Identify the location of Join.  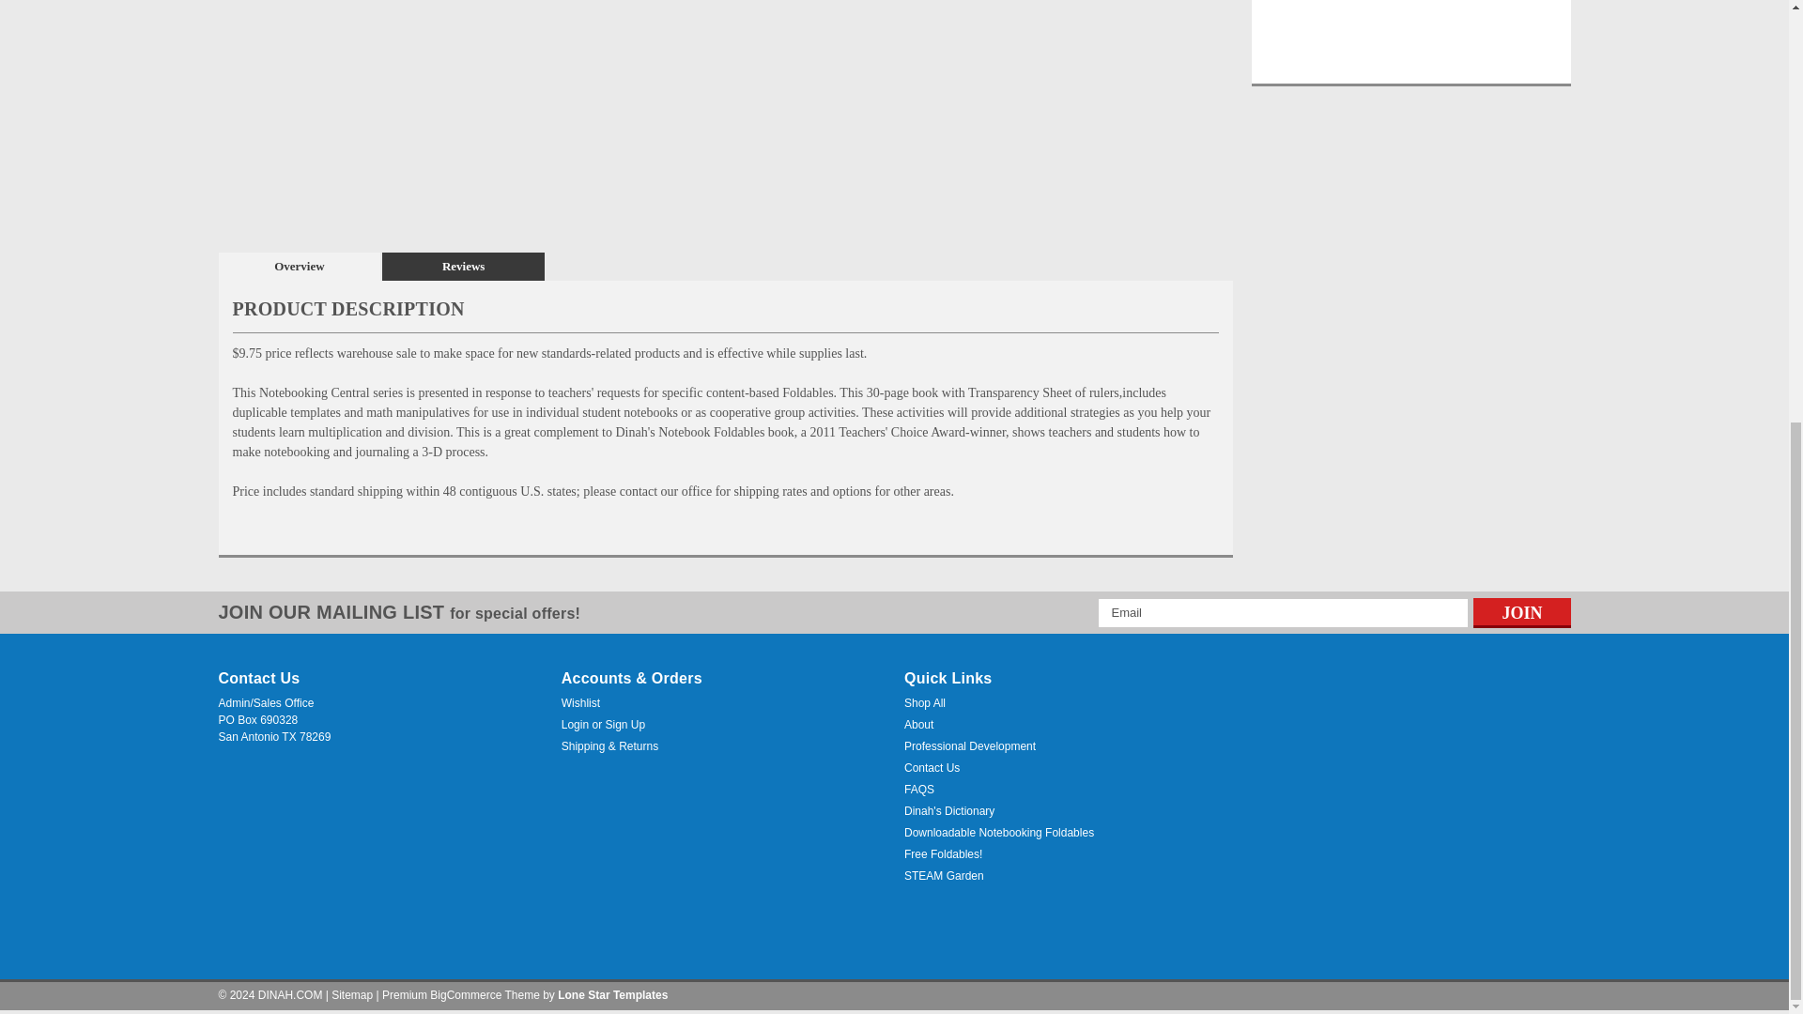
(1521, 612).